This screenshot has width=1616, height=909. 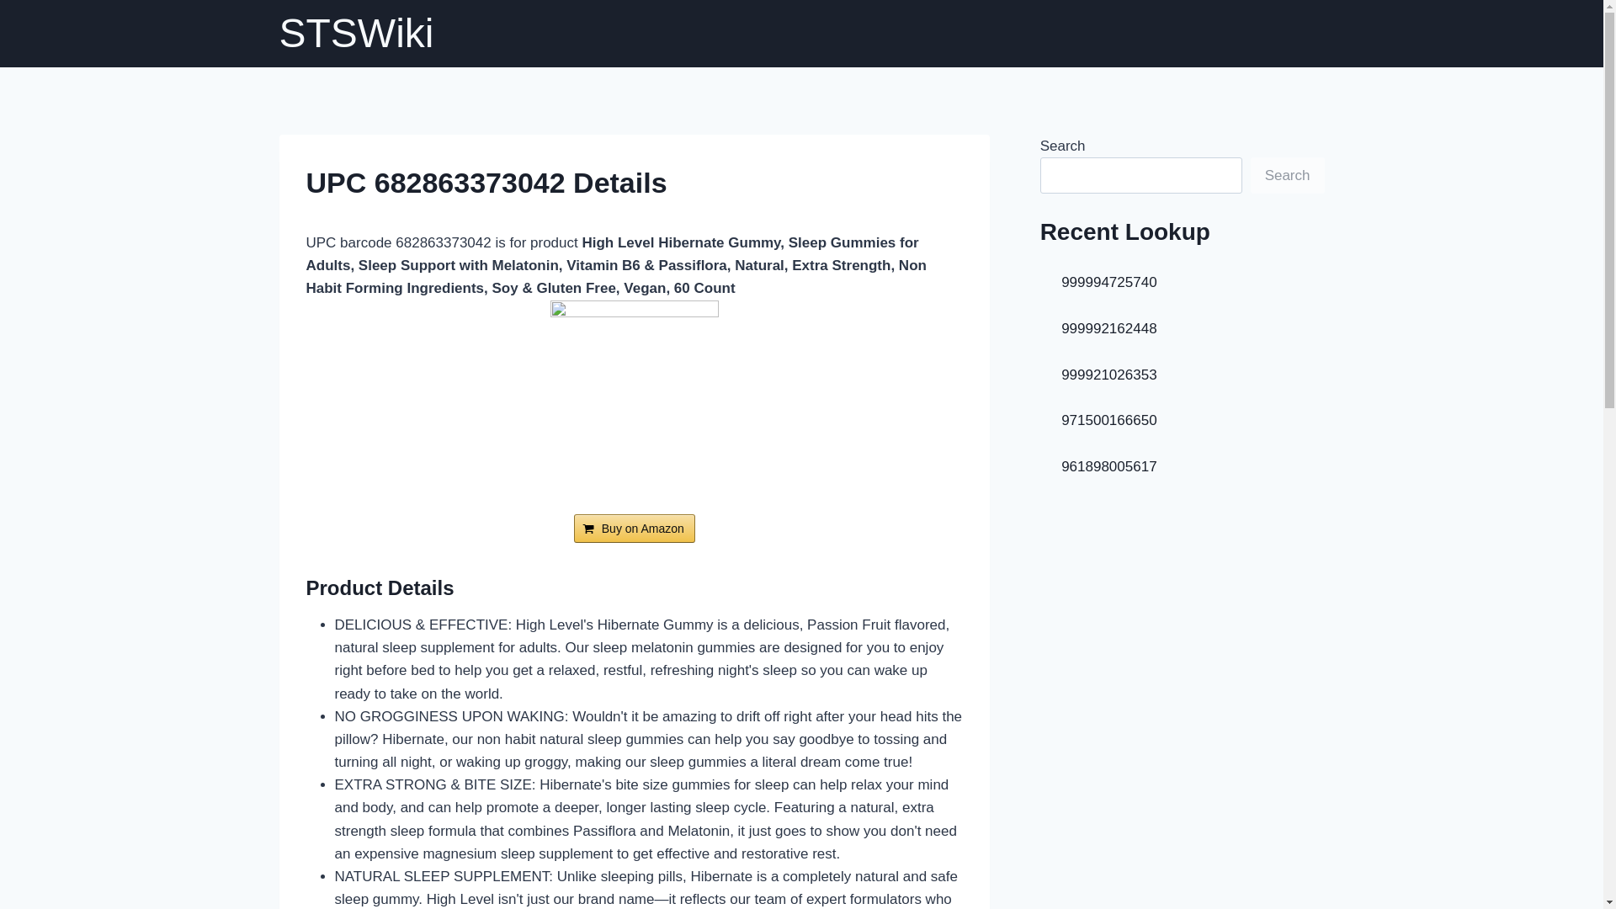 I want to click on 971500166650, so click(x=1109, y=420).